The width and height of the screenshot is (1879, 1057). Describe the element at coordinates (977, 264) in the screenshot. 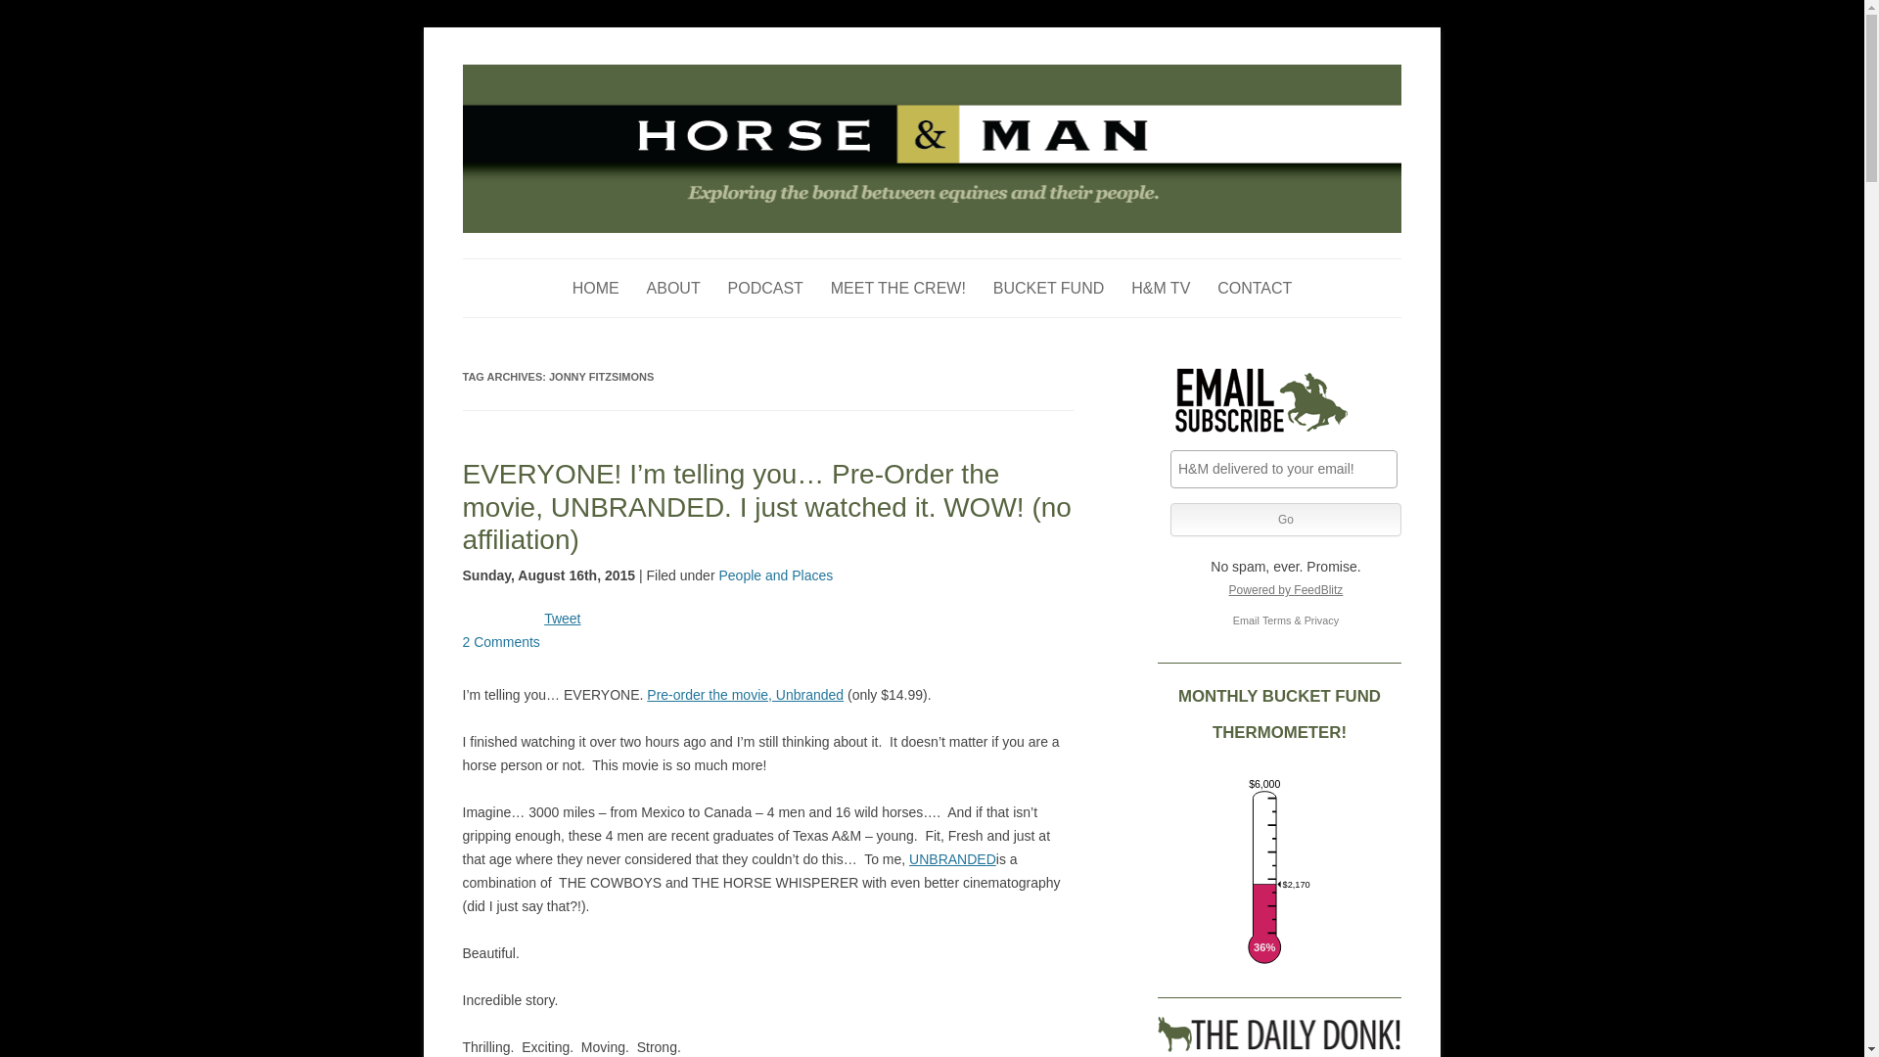

I see `Skip to content` at that location.